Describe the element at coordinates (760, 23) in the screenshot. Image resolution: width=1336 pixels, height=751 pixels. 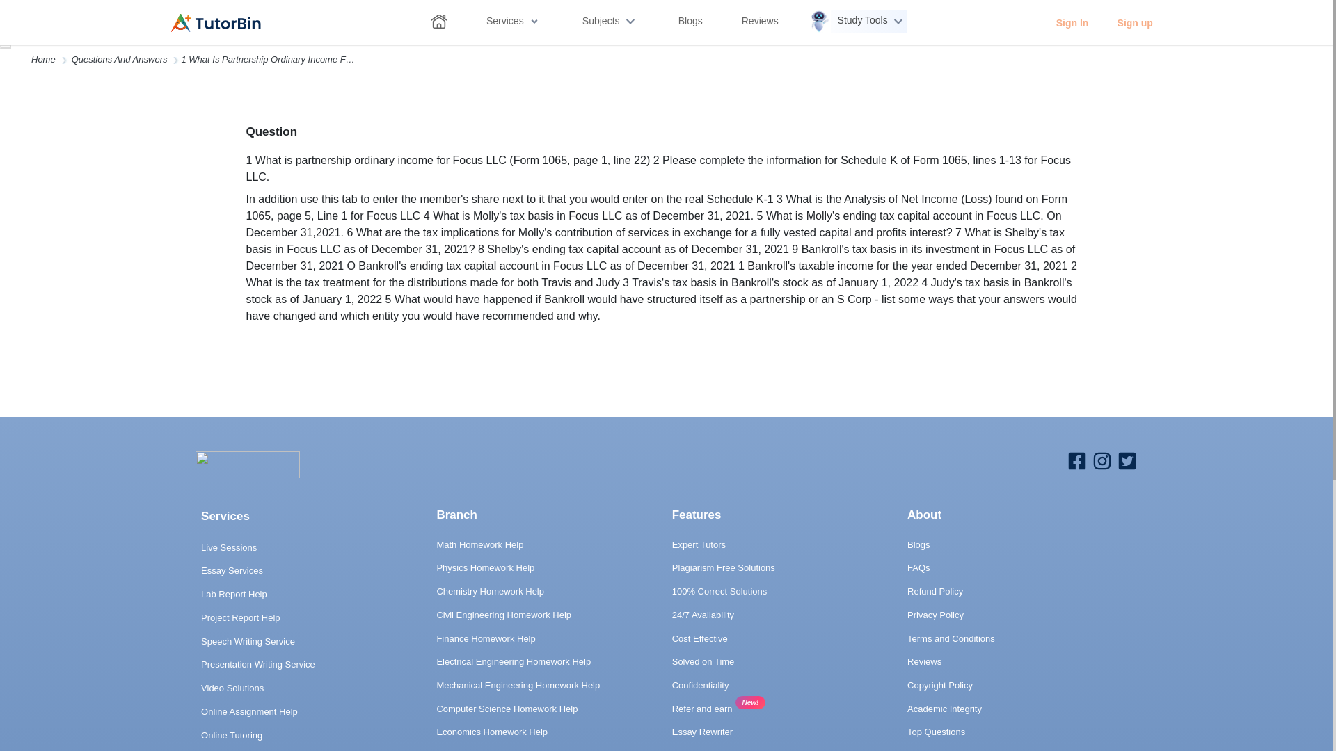
I see `Reviews` at that location.